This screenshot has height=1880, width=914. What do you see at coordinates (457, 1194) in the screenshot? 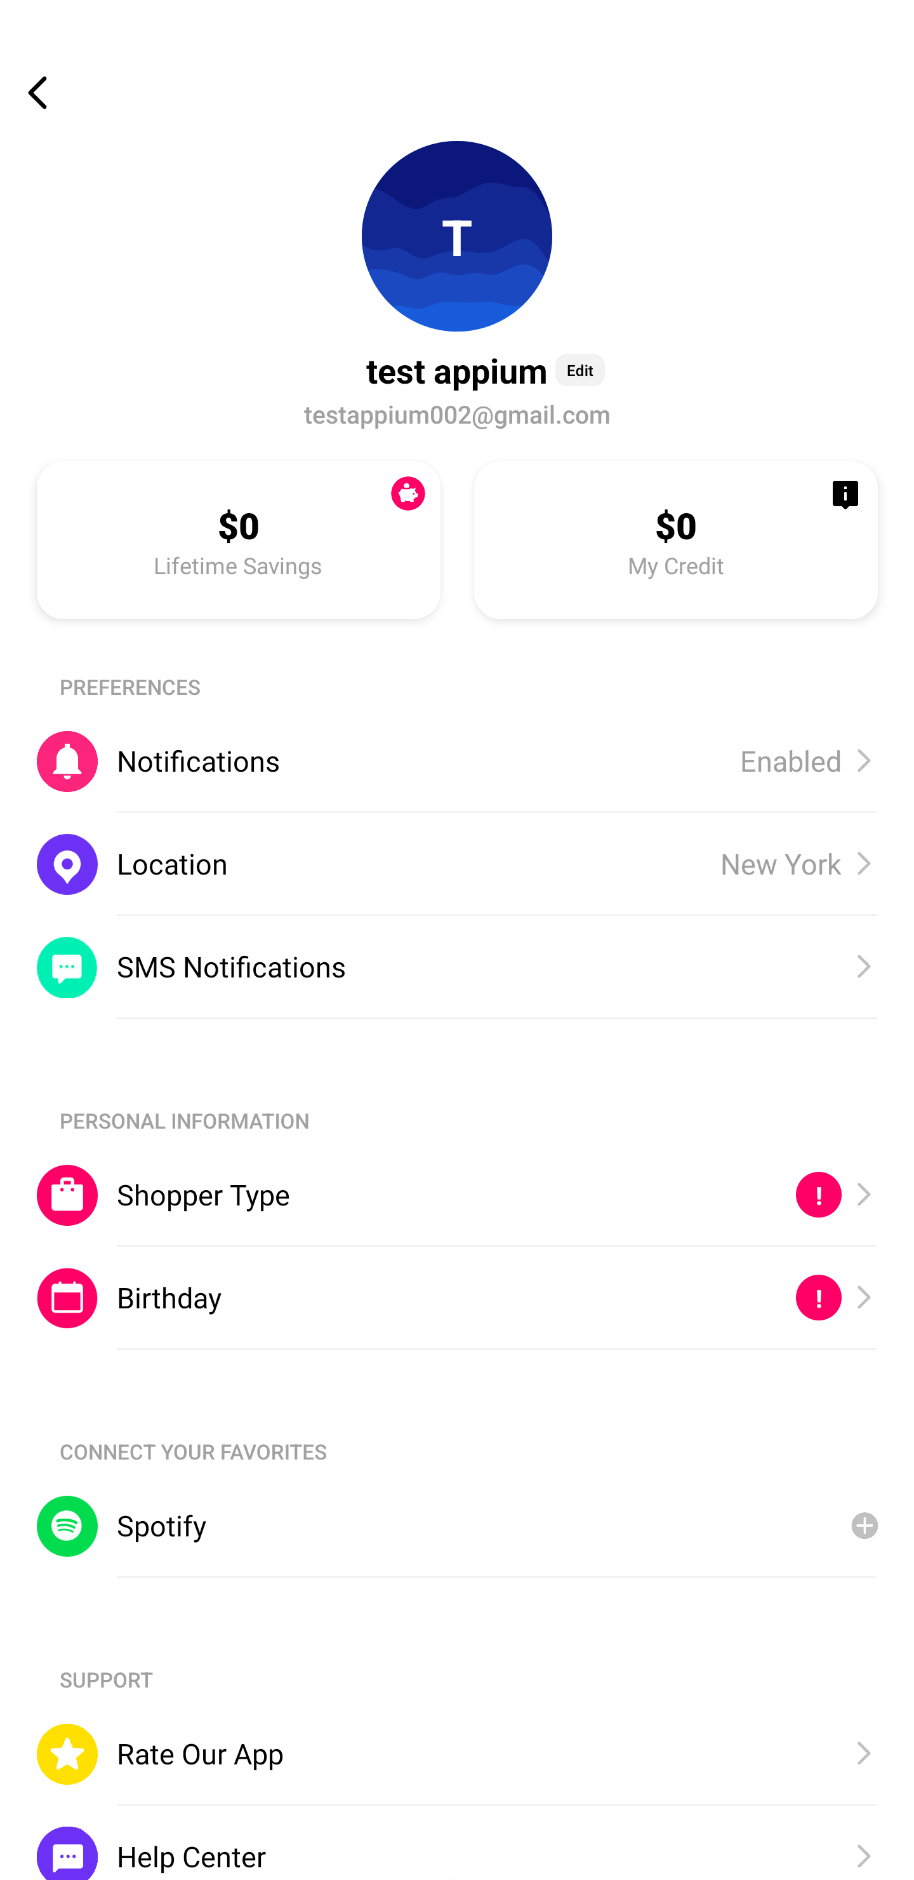
I see `Shopper Type,   , ! Shopper Type    !` at bounding box center [457, 1194].